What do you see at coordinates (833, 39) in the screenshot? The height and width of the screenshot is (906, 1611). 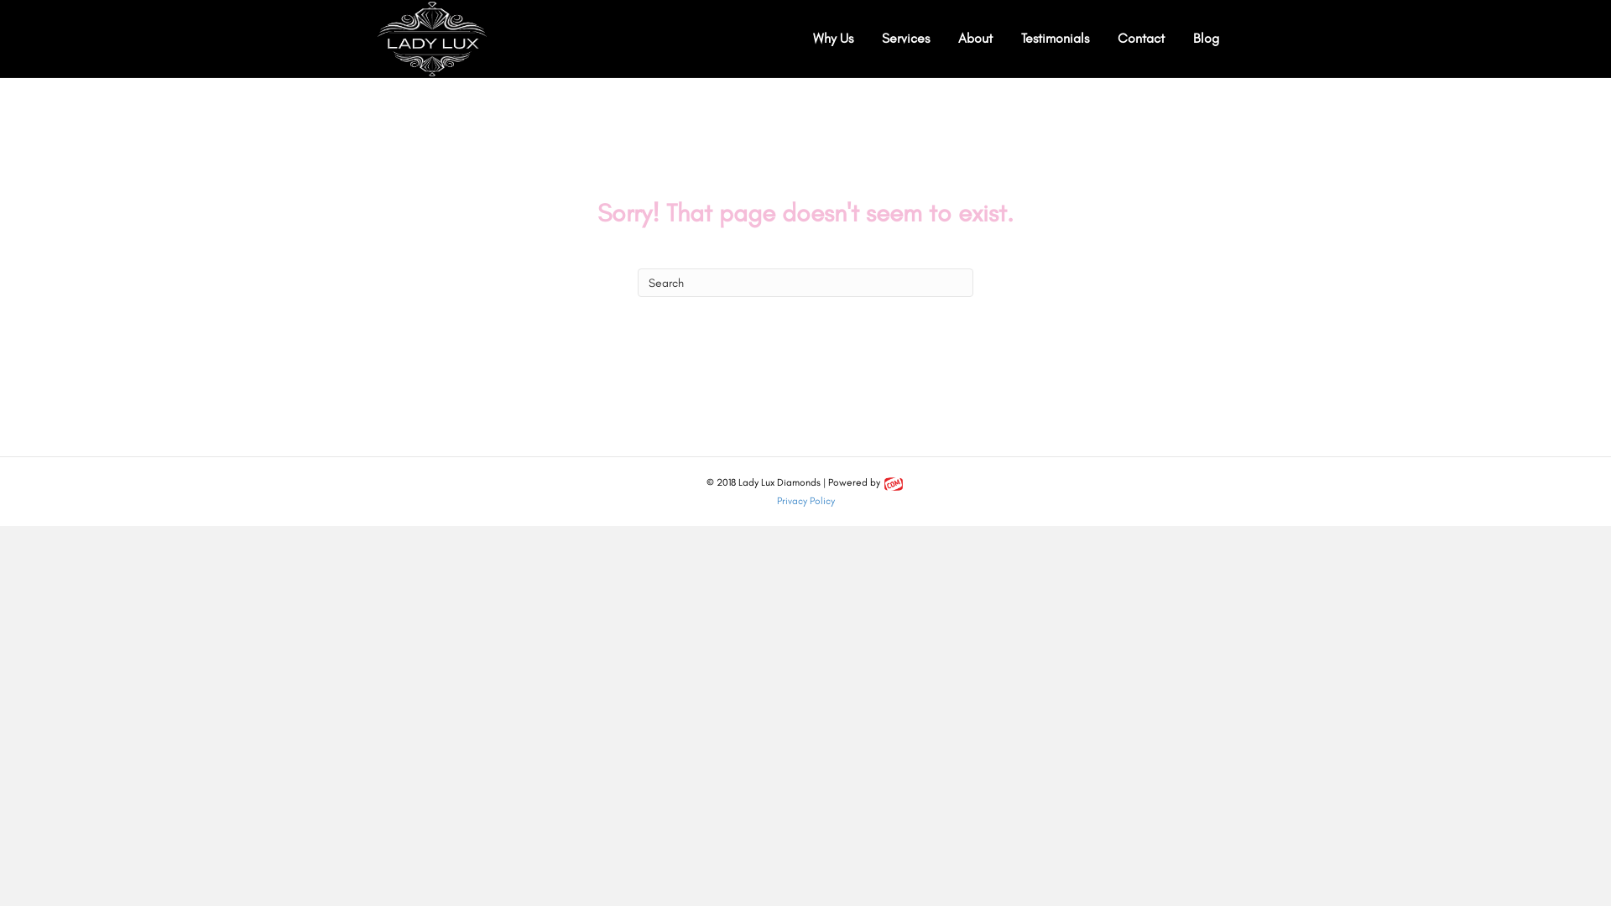 I see `Why Us` at bounding box center [833, 39].